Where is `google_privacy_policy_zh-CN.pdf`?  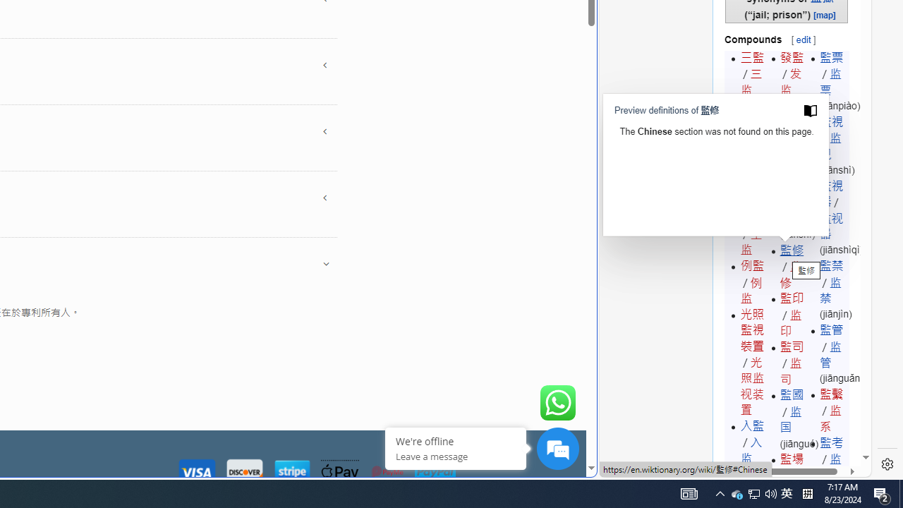
google_privacy_policy_zh-CN.pdf is located at coordinates (485, 340).